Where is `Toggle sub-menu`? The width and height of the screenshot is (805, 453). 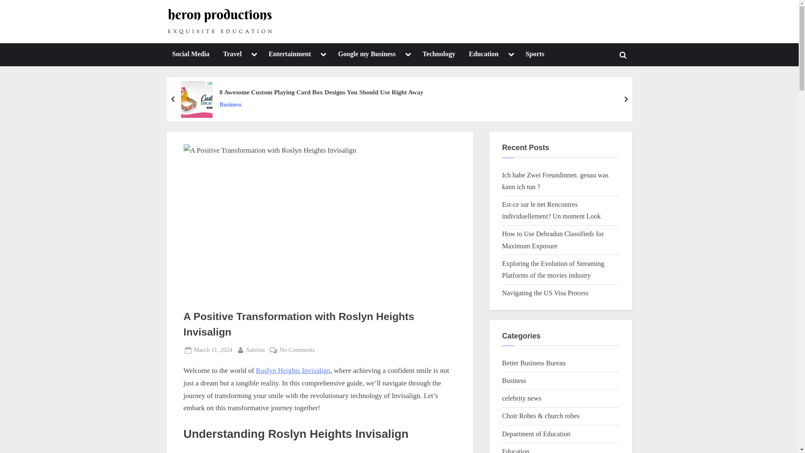
Toggle sub-menu is located at coordinates (408, 55).